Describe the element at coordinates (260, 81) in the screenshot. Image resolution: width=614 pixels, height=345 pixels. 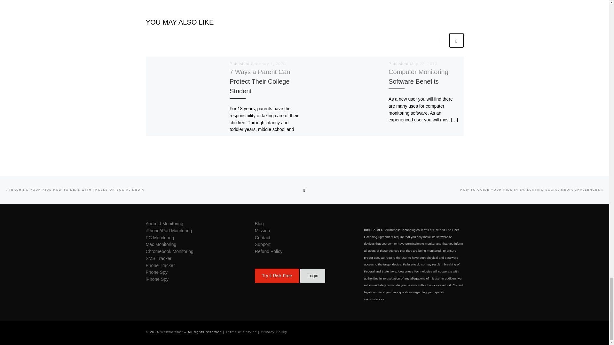
I see `7 Ways a Parent Can Protect Their College Student` at that location.